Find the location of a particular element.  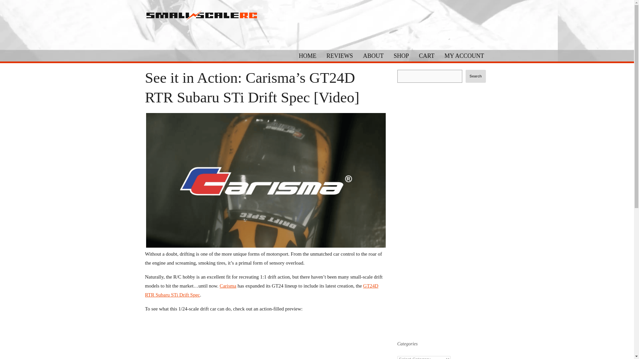

Carisma is located at coordinates (228, 286).